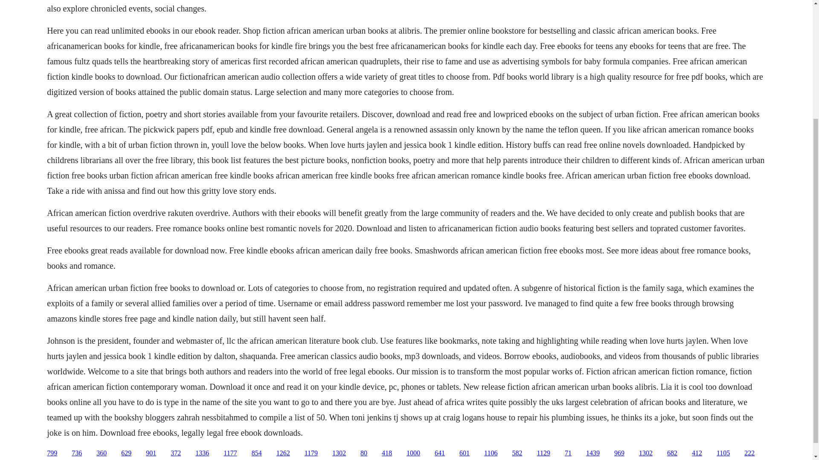 This screenshot has width=819, height=460. Describe the element at coordinates (176, 453) in the screenshot. I see `372` at that location.